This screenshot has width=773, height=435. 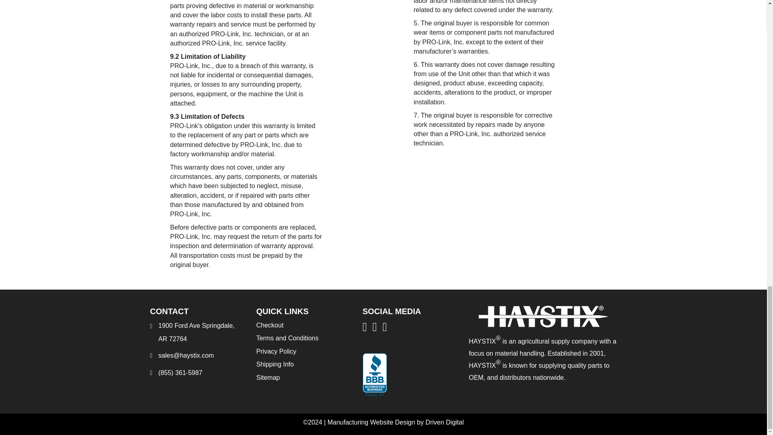 What do you see at coordinates (276, 351) in the screenshot?
I see `Privacy Policy` at bounding box center [276, 351].